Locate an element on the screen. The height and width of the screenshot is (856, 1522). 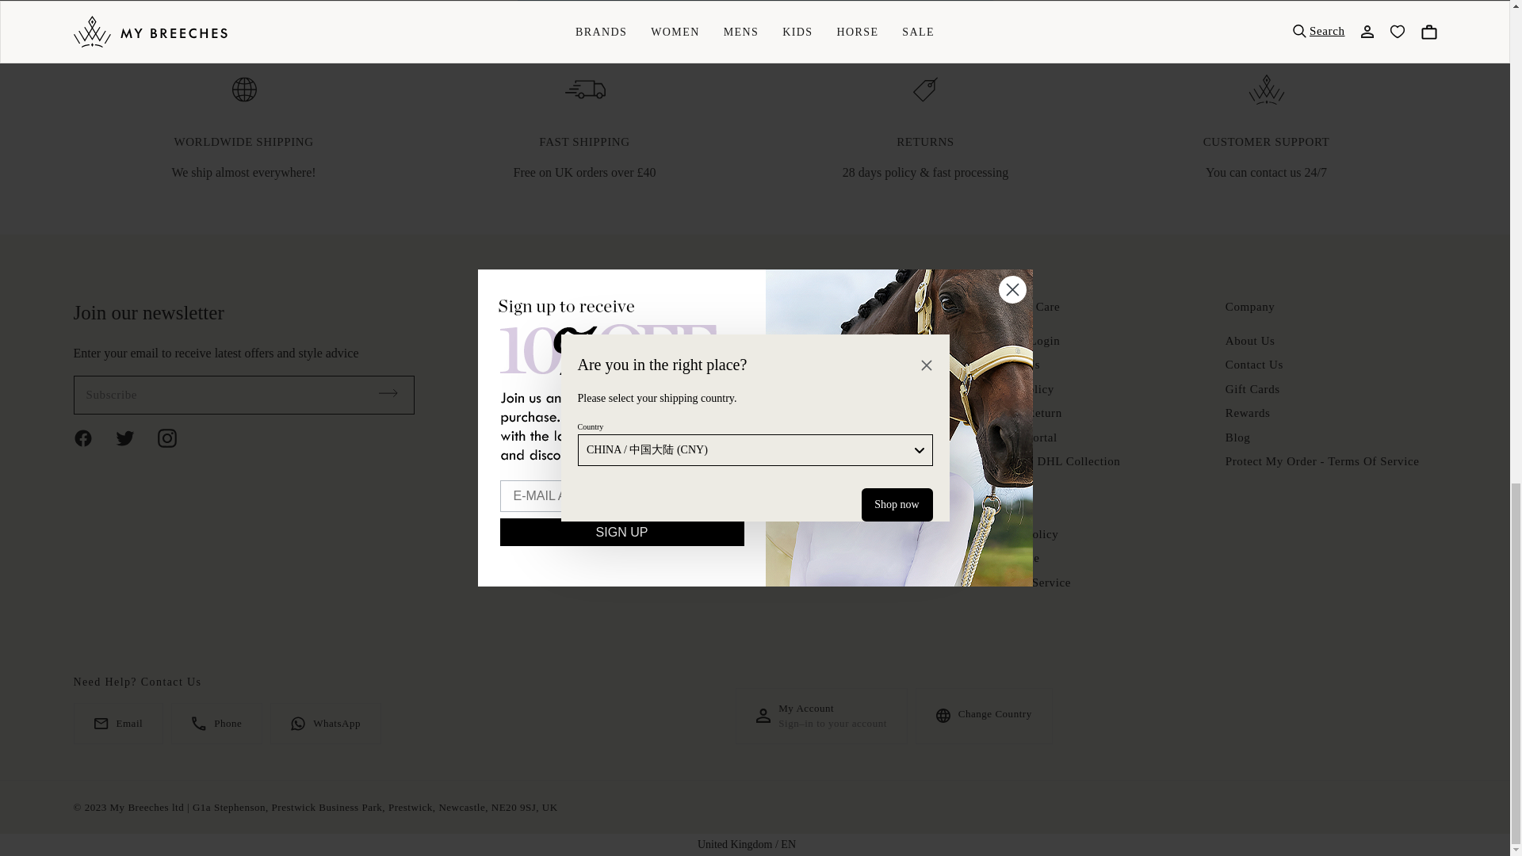
My Breeches on Instagram is located at coordinates (176, 438).